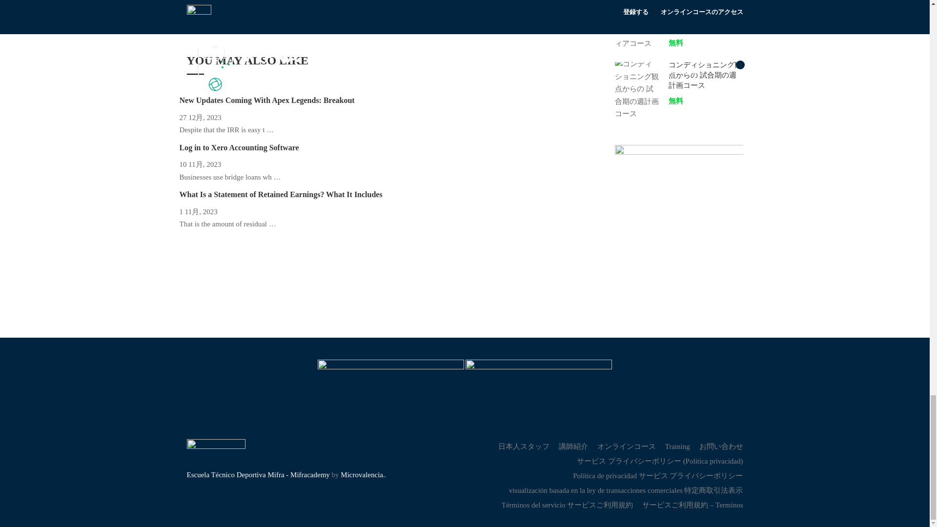  I want to click on What Is a Statement of Retained Earnings? What It Includes, so click(281, 210).